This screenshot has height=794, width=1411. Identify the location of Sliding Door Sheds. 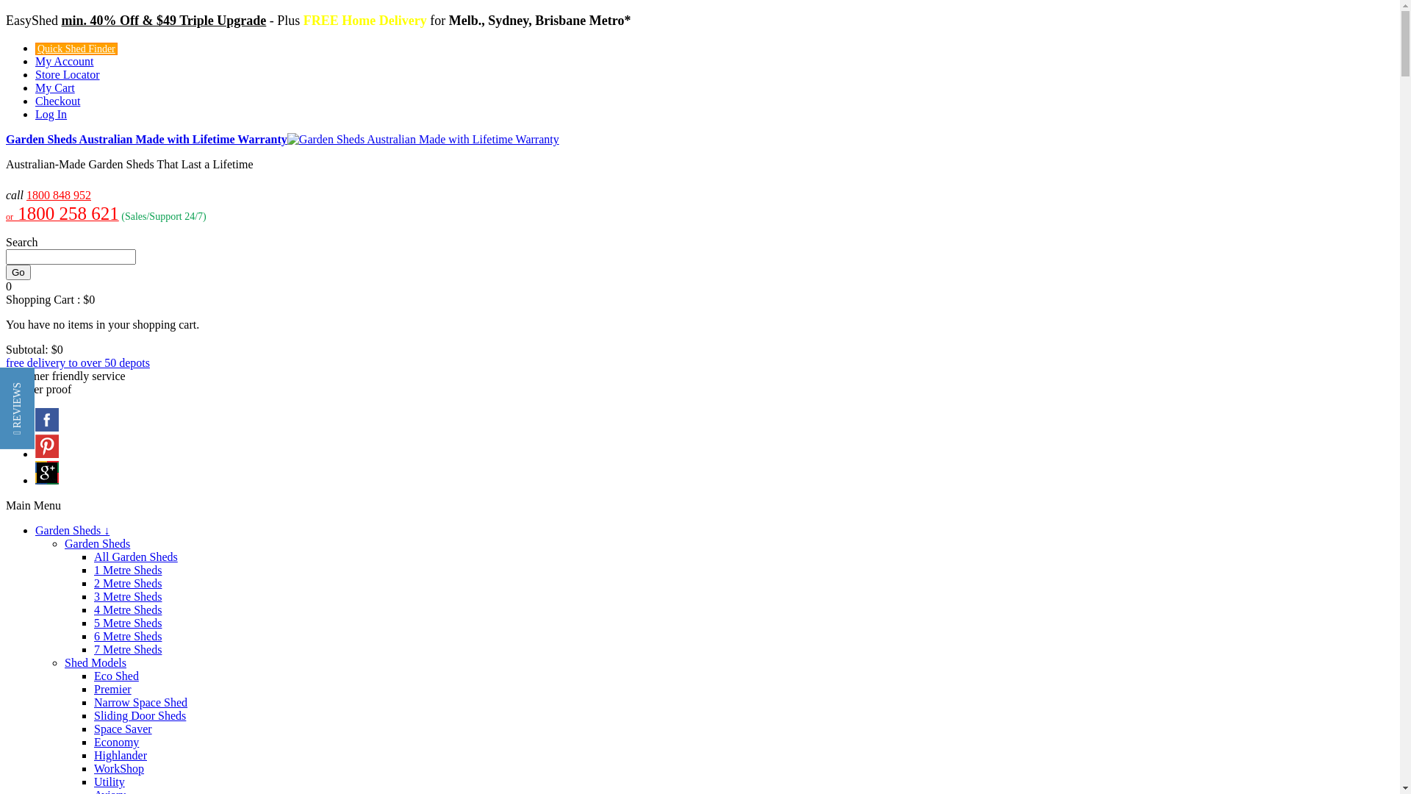
(140, 716).